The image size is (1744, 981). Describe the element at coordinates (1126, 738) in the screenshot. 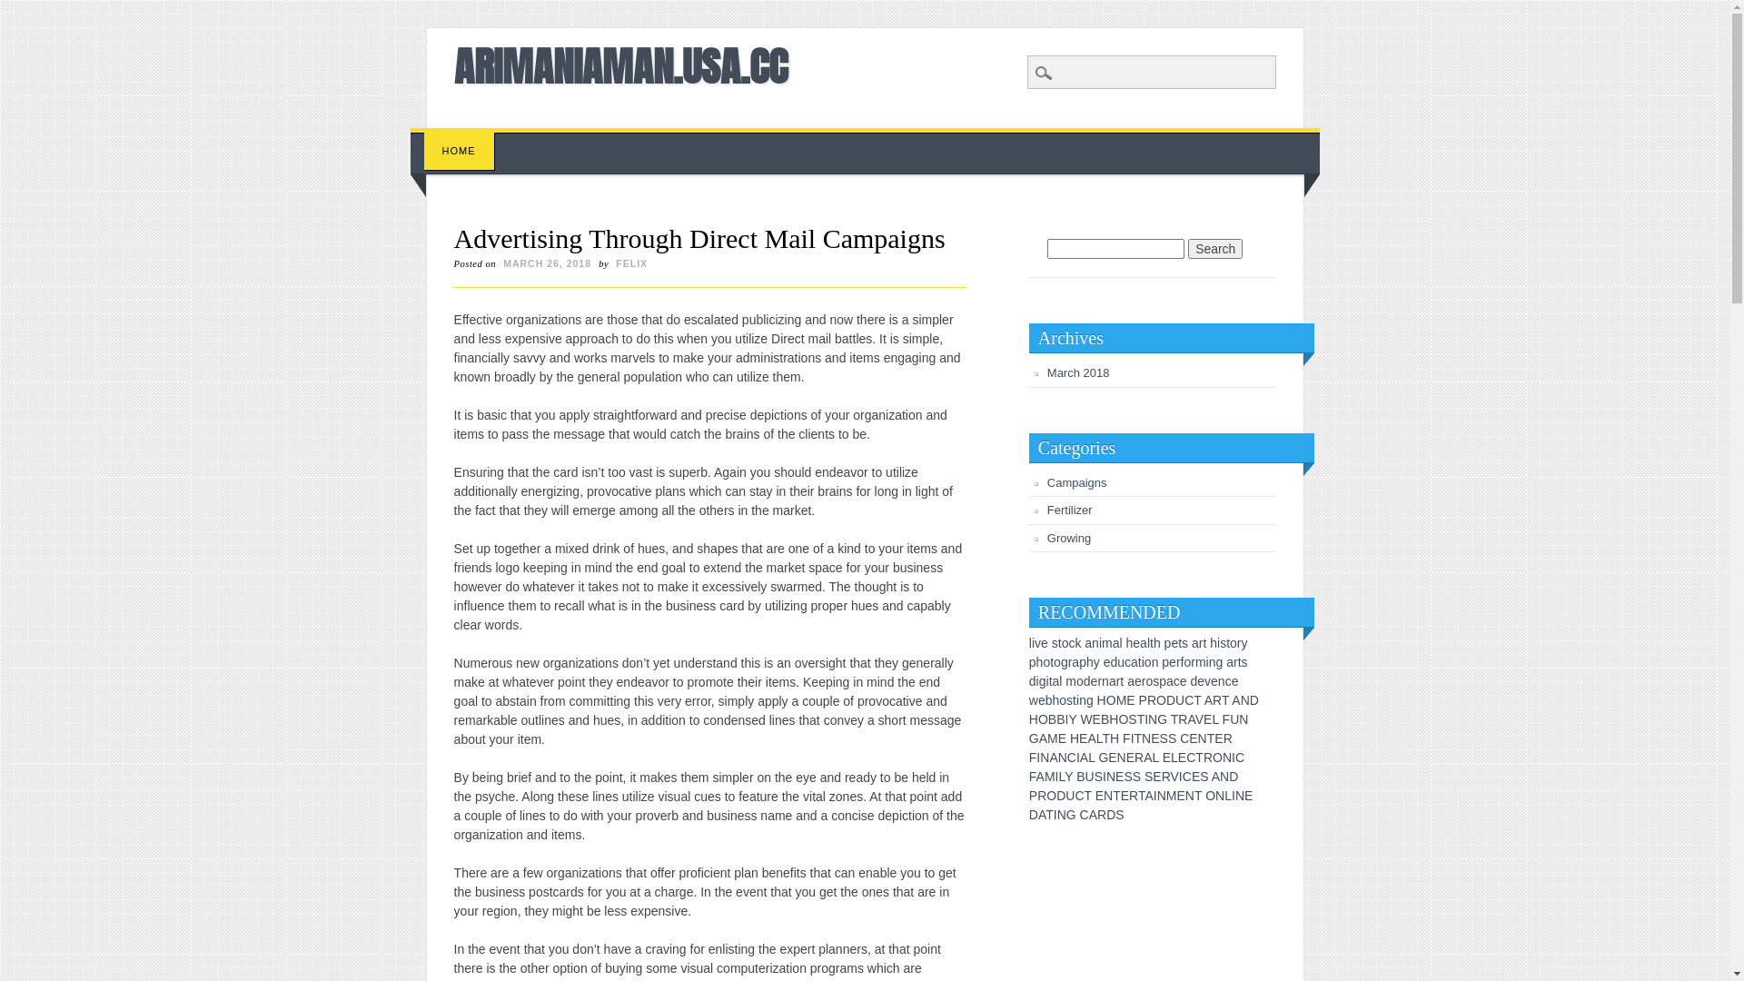

I see `F` at that location.